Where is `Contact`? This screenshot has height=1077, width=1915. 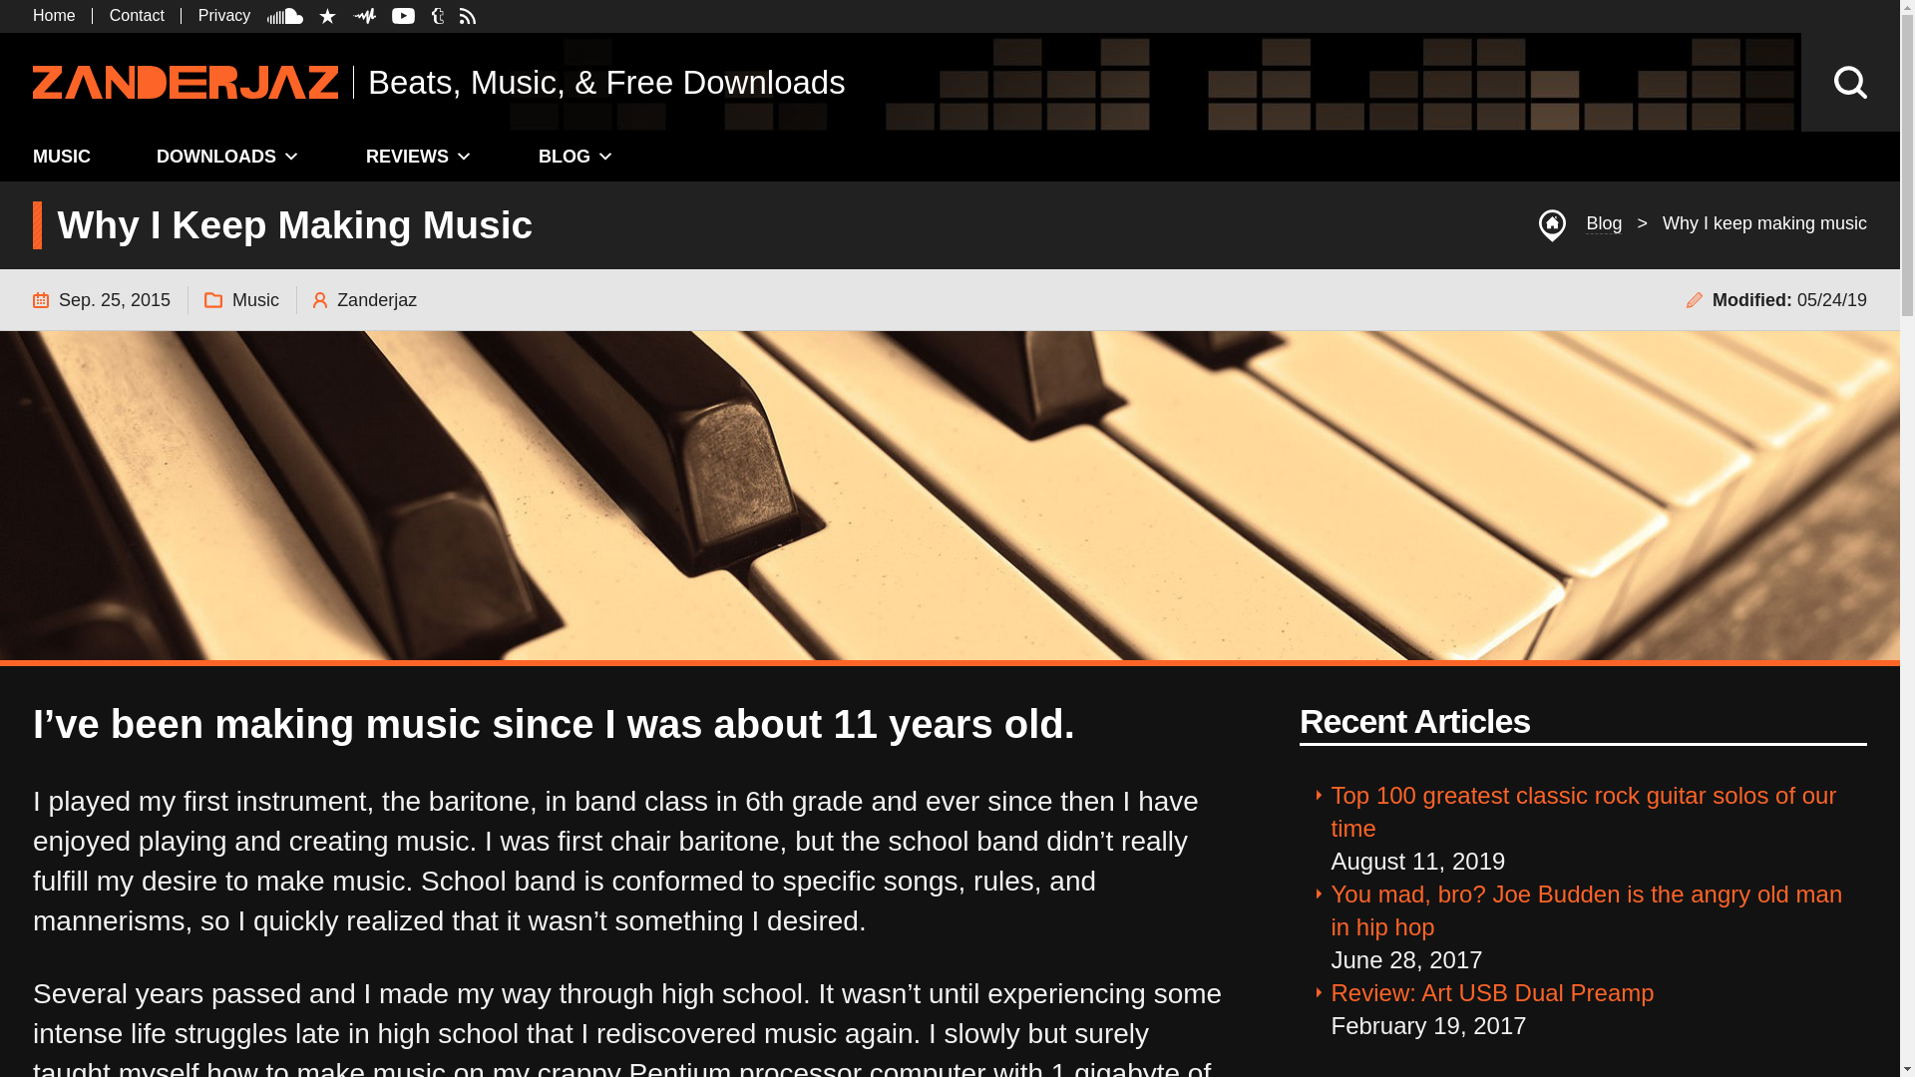 Contact is located at coordinates (137, 15).